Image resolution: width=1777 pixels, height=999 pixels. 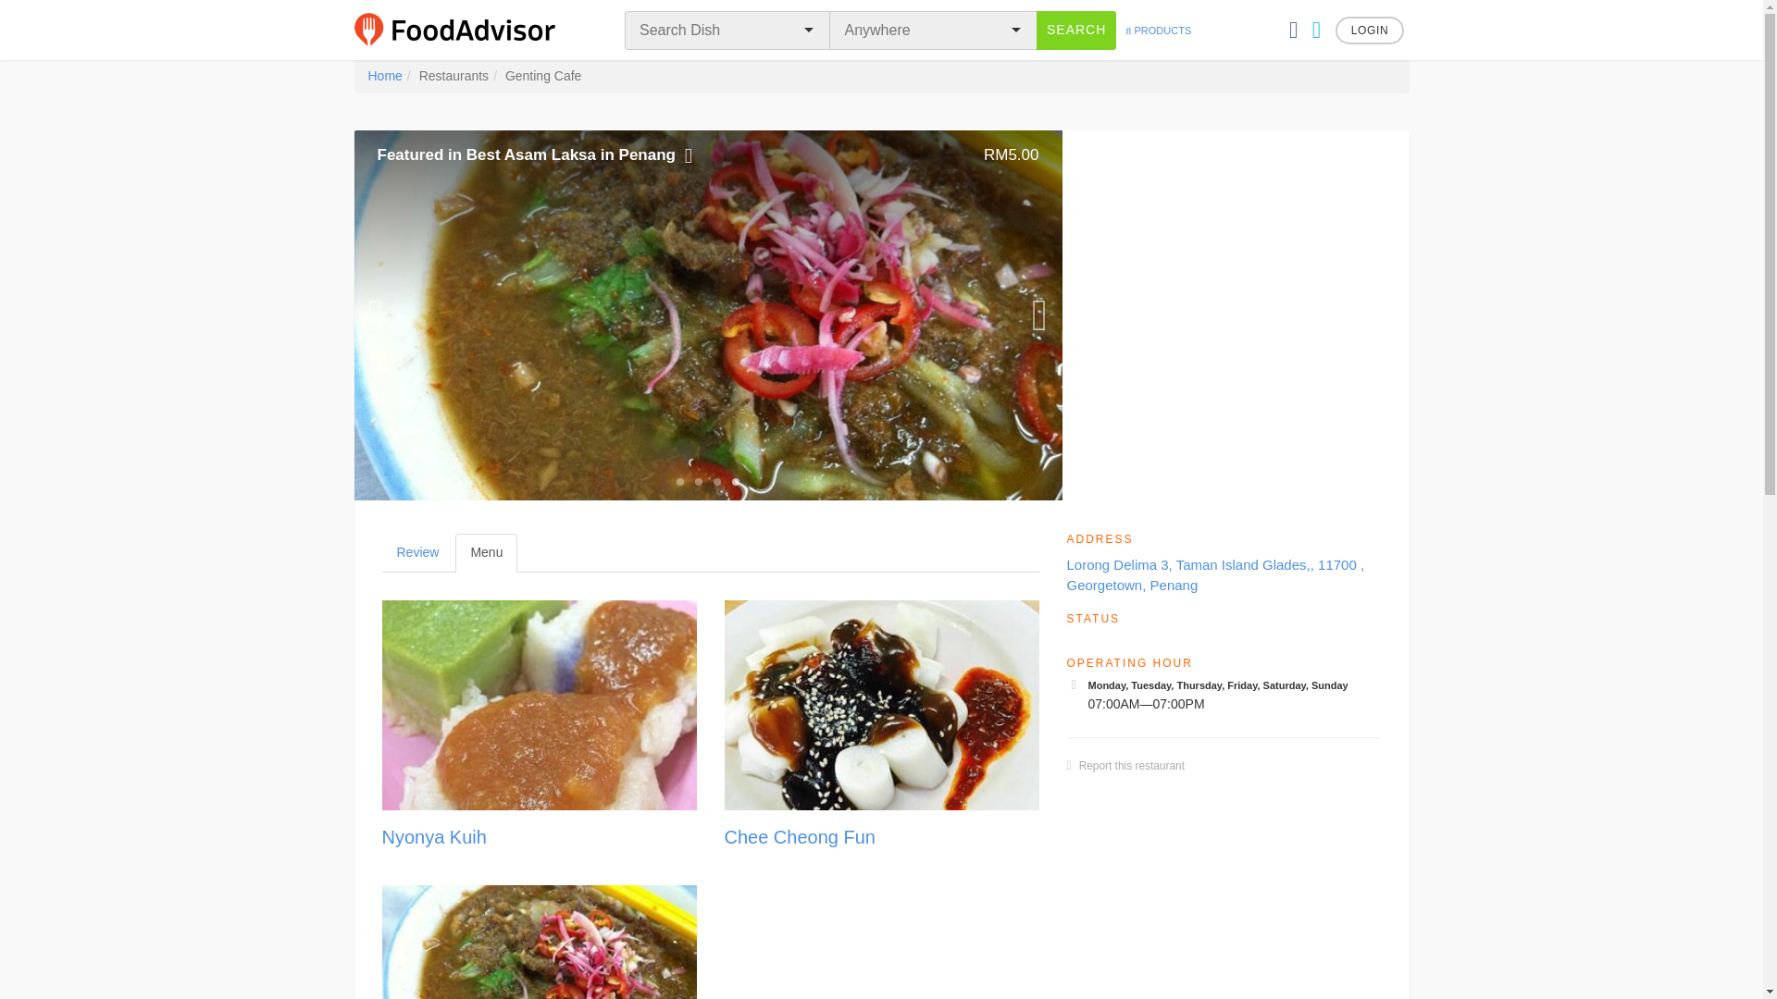 I want to click on LOGIN, so click(x=1370, y=30).